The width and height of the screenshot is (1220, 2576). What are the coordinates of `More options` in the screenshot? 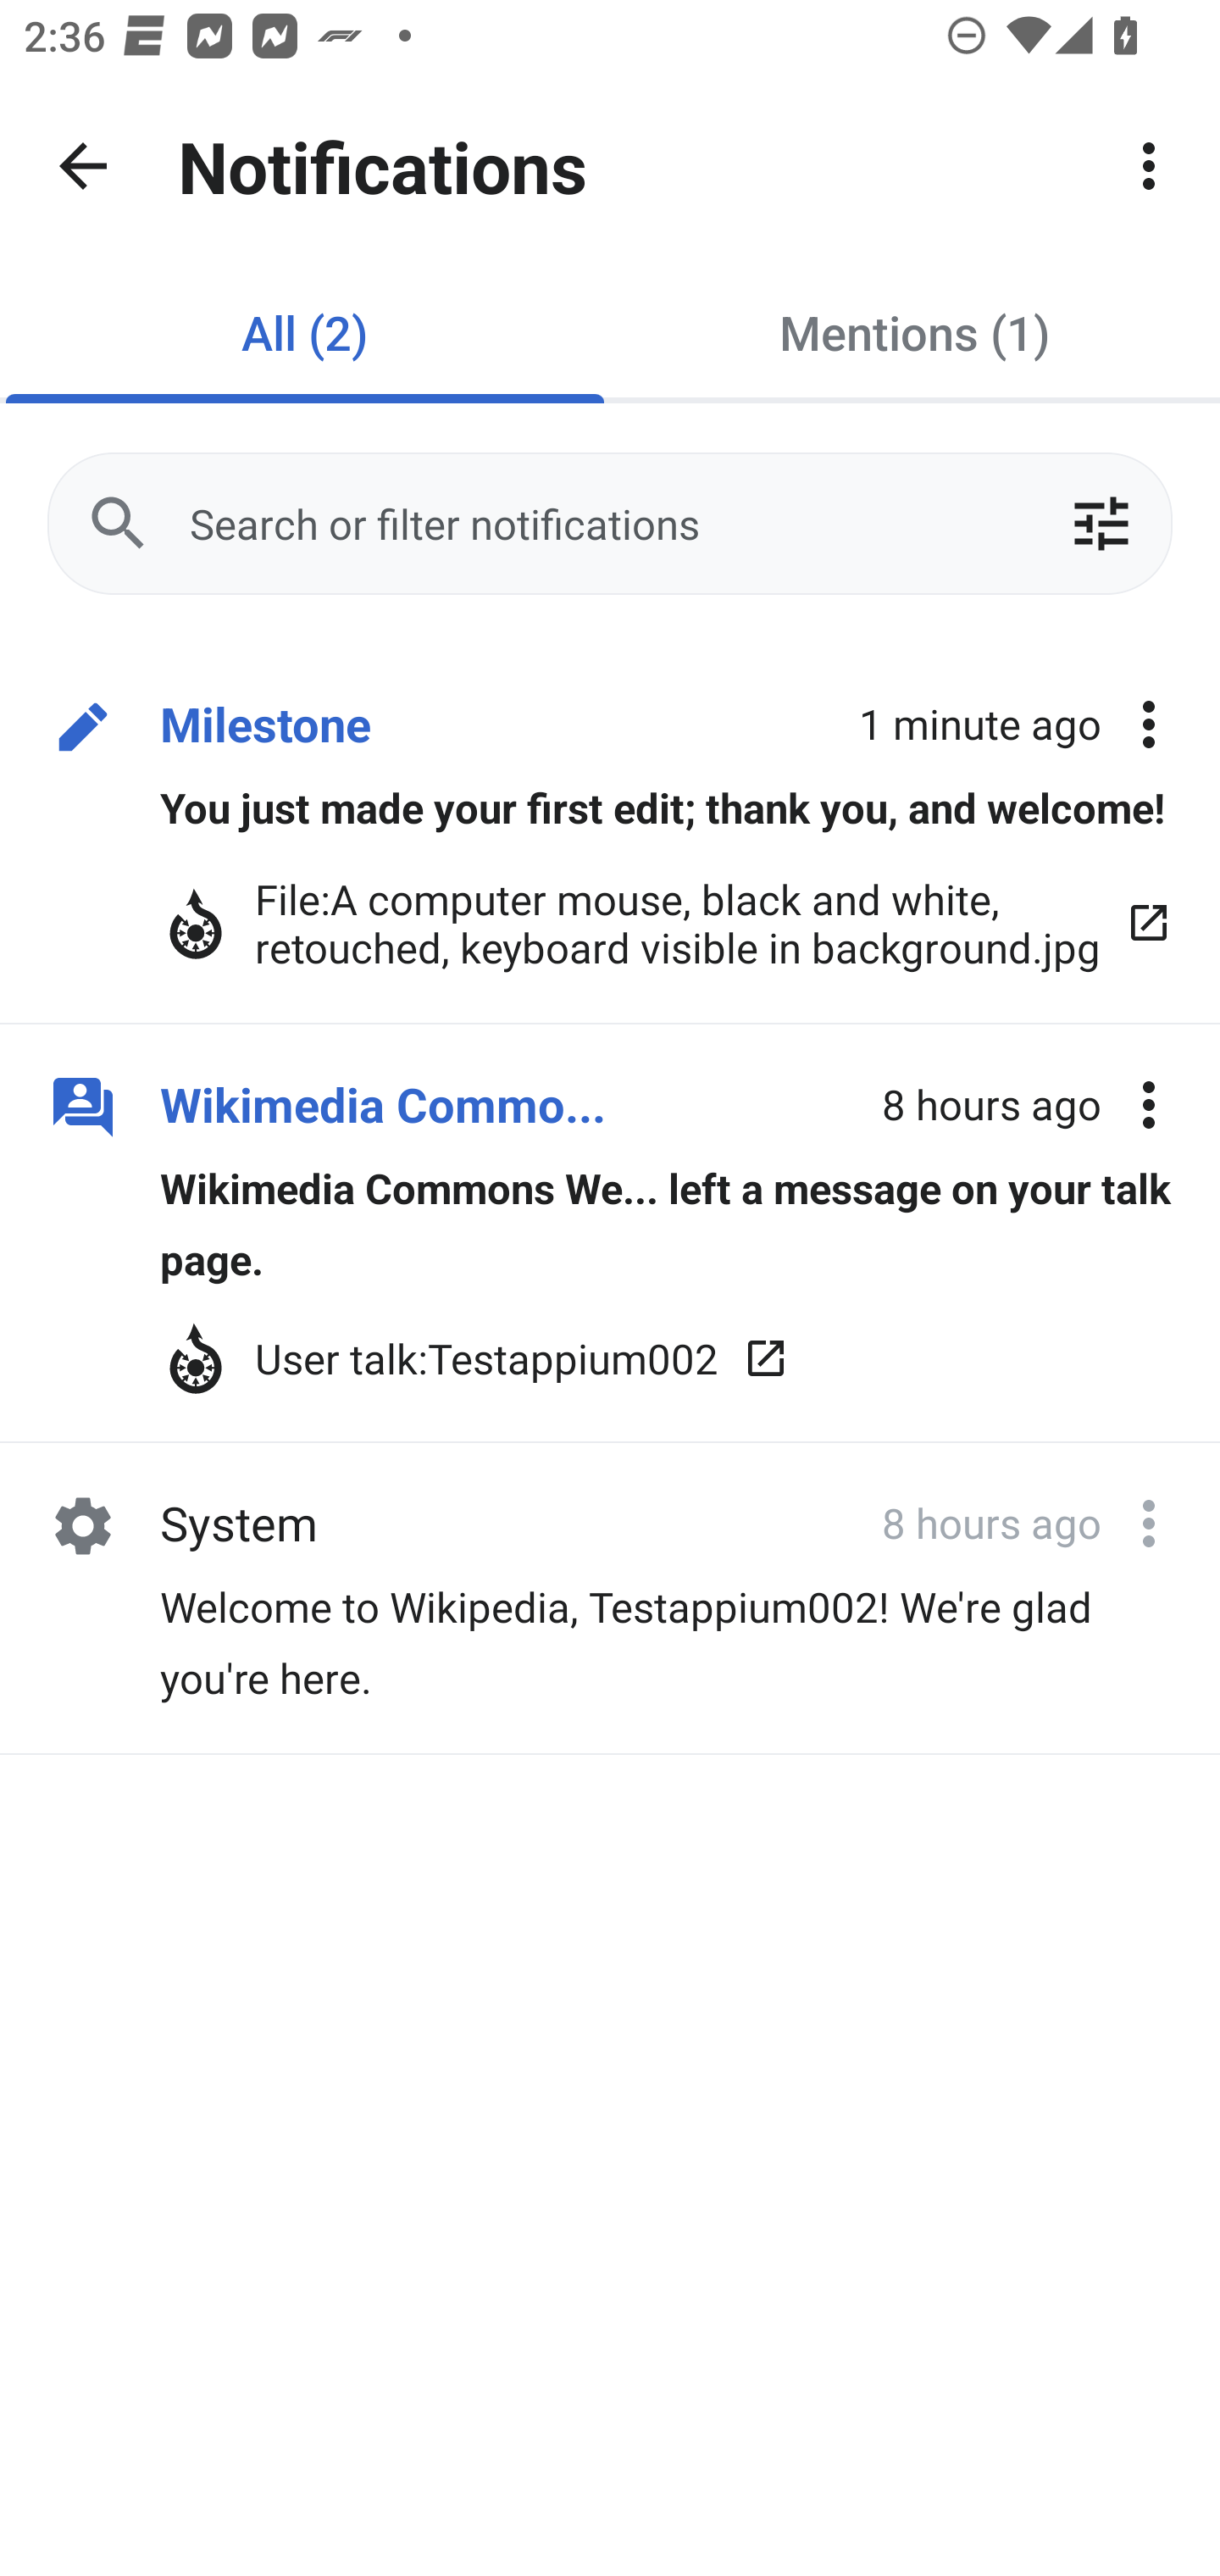 It's located at (1149, 1105).